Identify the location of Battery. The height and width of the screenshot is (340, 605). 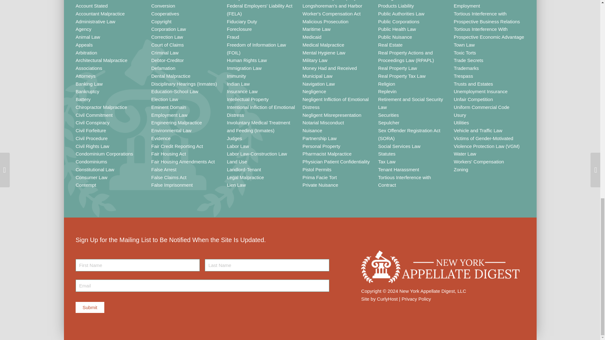
(83, 99).